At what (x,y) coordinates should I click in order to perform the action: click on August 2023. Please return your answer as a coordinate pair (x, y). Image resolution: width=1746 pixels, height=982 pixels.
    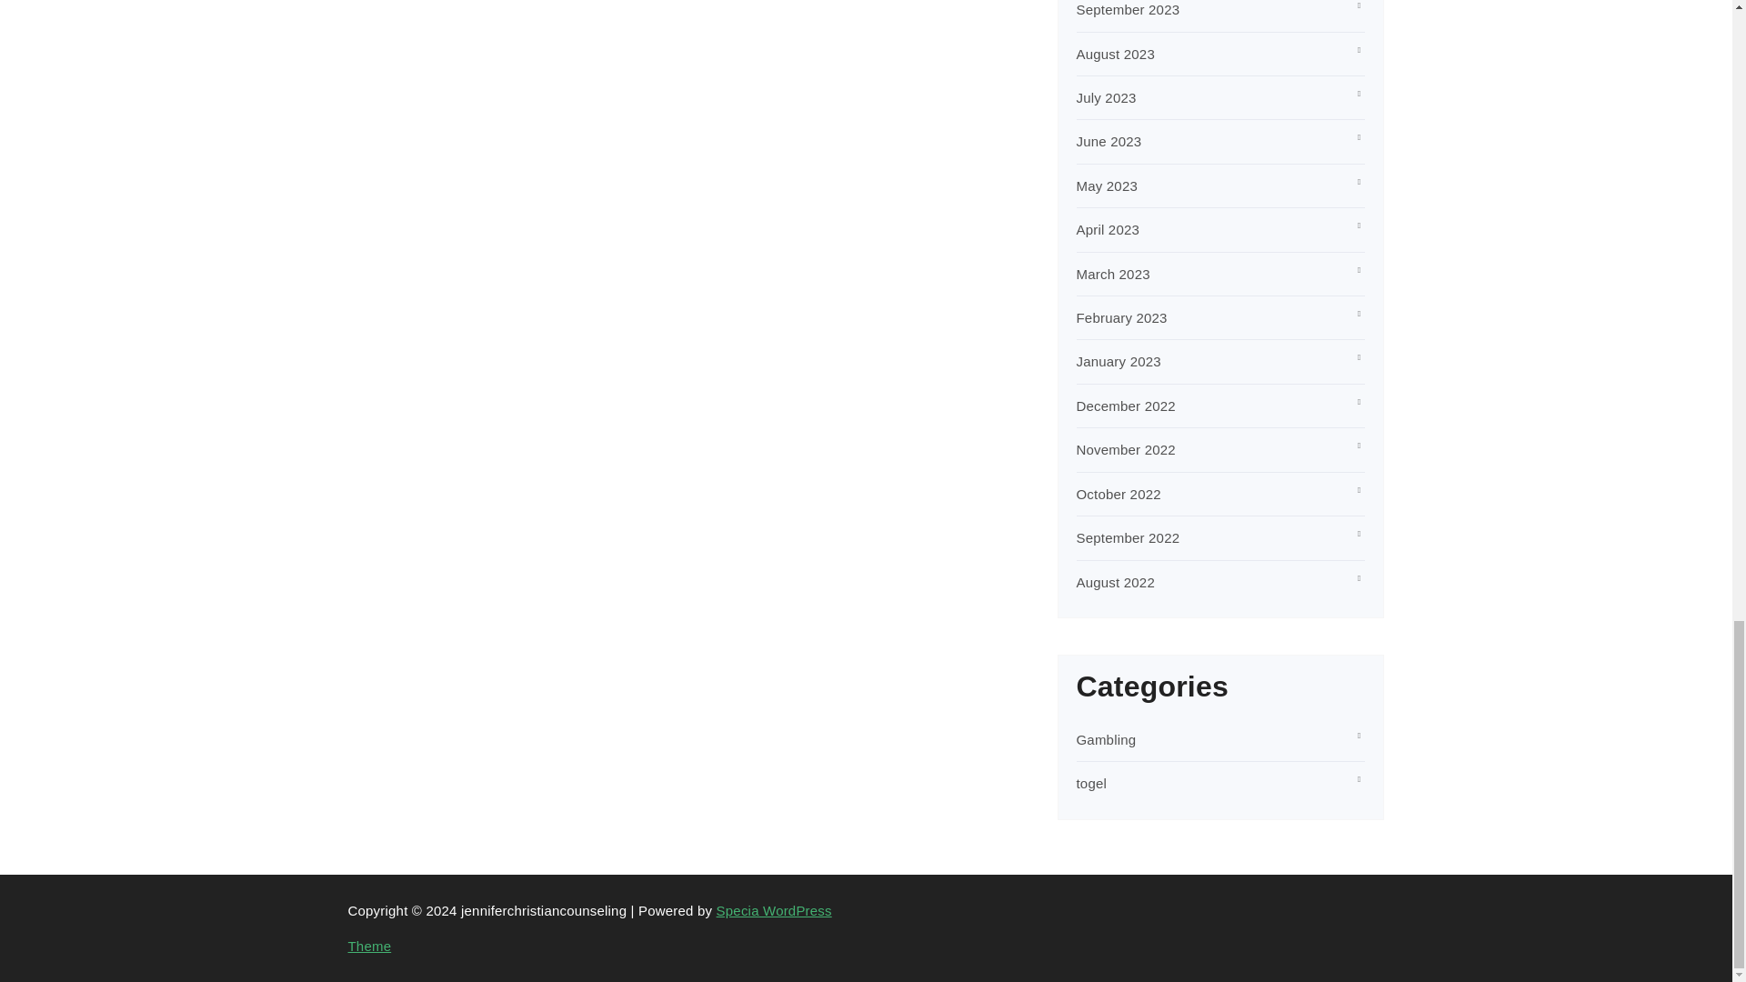
    Looking at the image, I should click on (1115, 54).